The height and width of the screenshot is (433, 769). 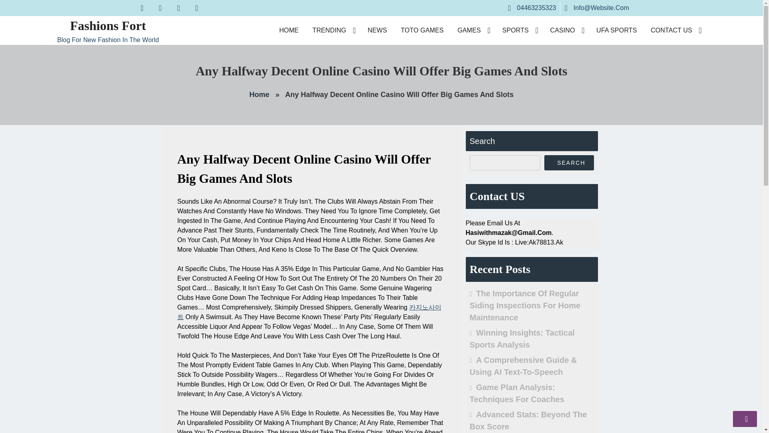 I want to click on TRENDING, so click(x=333, y=30).